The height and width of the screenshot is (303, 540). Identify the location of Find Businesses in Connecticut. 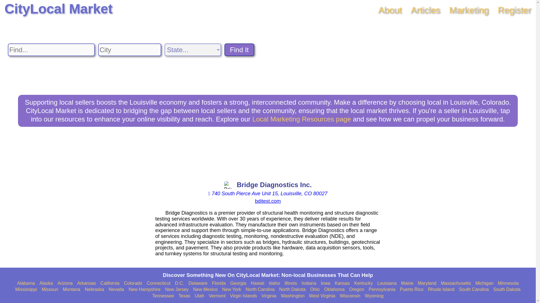
(159, 283).